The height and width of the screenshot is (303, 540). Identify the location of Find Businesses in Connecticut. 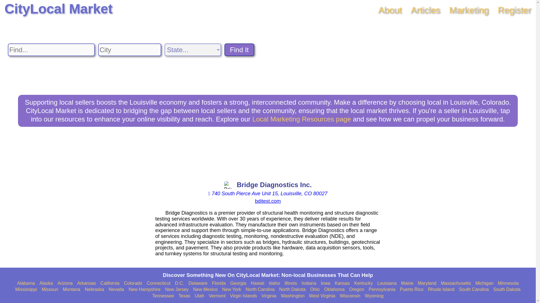
(159, 283).